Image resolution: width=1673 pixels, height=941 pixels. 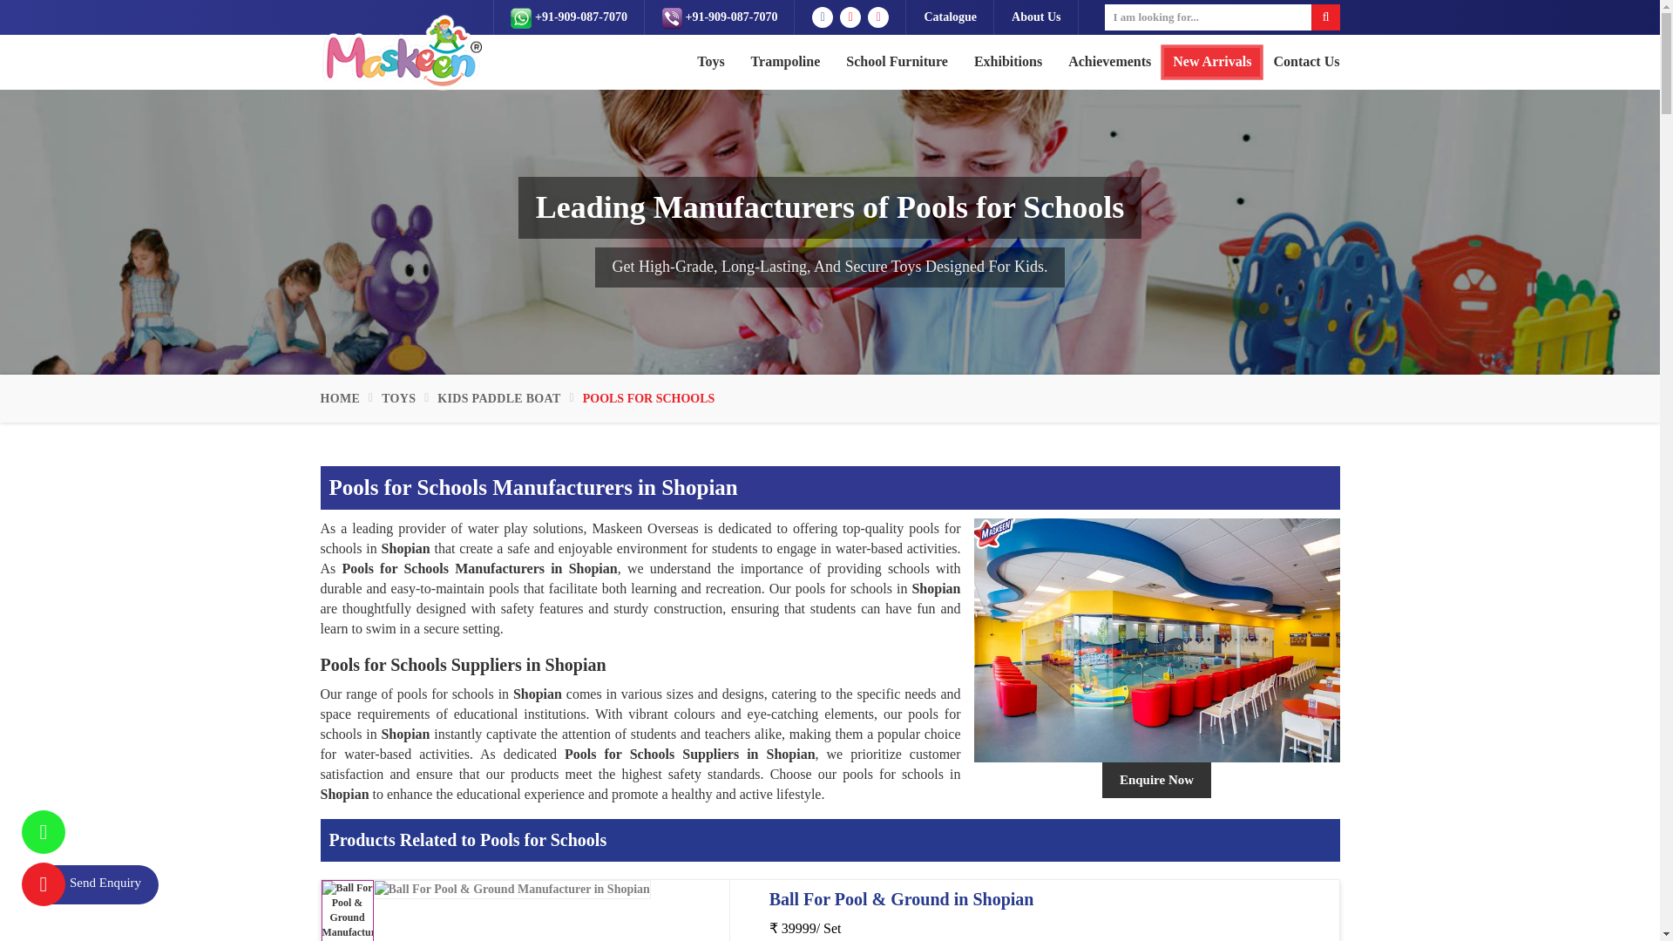 I want to click on Message Now, so click(x=521, y=17).